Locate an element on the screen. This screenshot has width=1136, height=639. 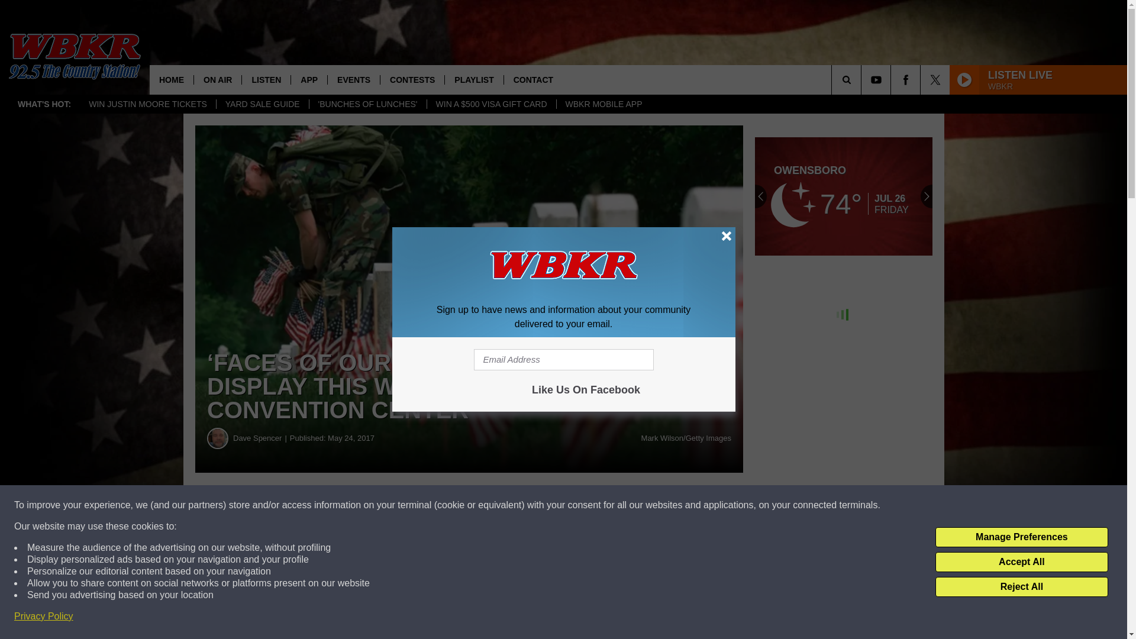
'BUNCHES OF LUNCHES' is located at coordinates (368, 104).